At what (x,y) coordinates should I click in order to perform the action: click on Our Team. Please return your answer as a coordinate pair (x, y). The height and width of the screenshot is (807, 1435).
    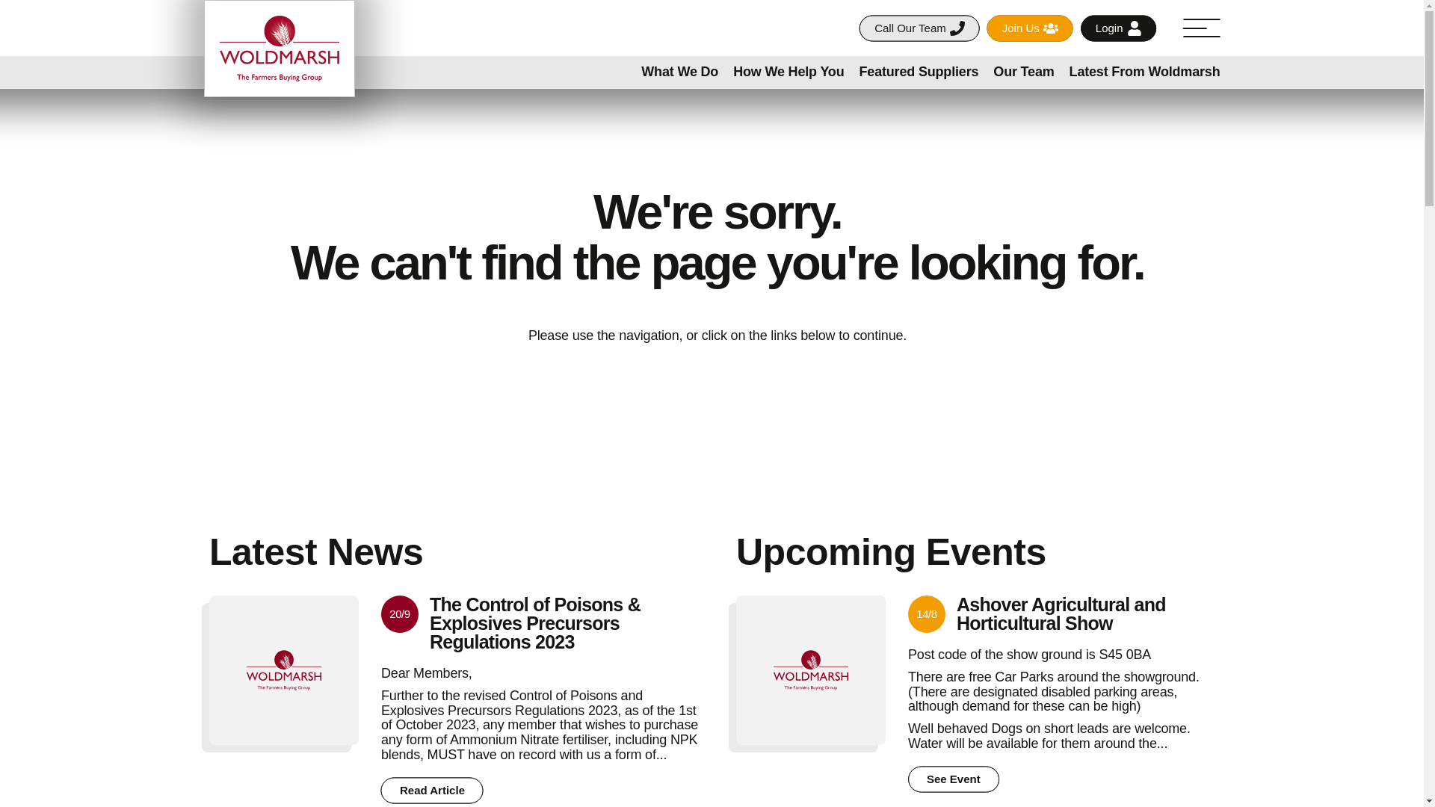
    Looking at the image, I should click on (1022, 72).